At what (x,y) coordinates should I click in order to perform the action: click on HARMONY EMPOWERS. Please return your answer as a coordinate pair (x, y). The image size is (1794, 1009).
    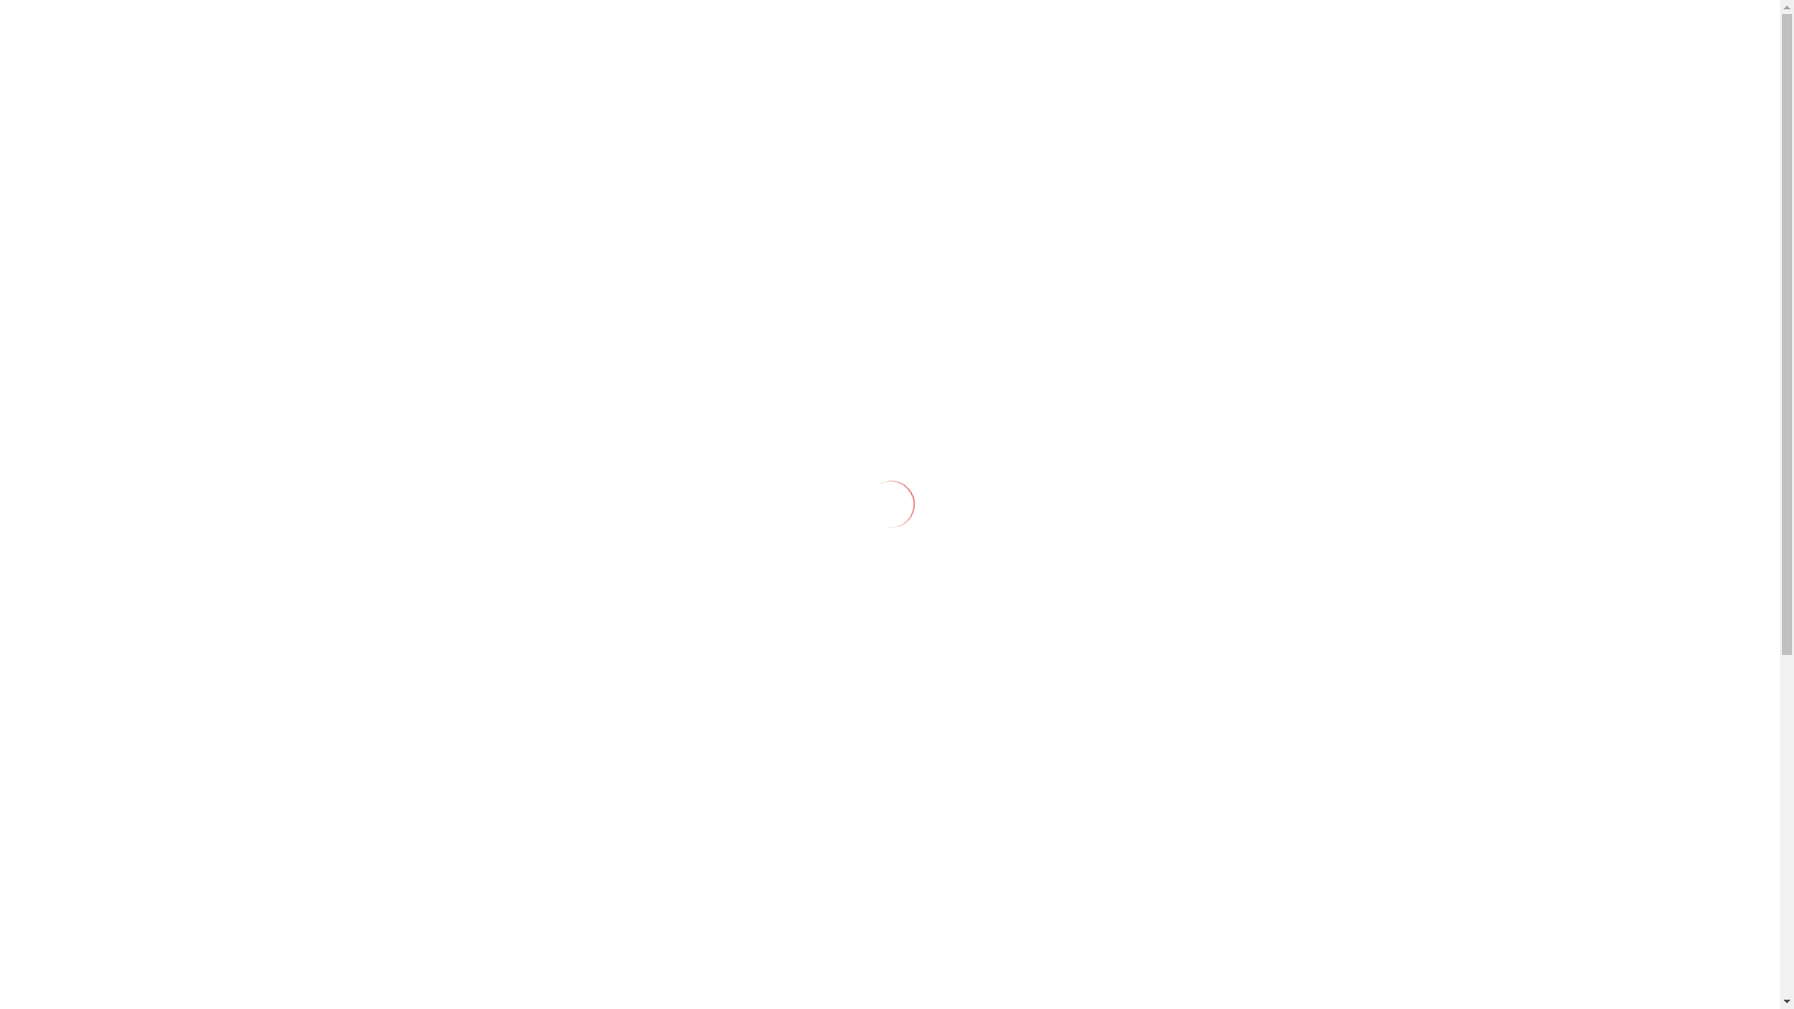
    Looking at the image, I should click on (936, 28).